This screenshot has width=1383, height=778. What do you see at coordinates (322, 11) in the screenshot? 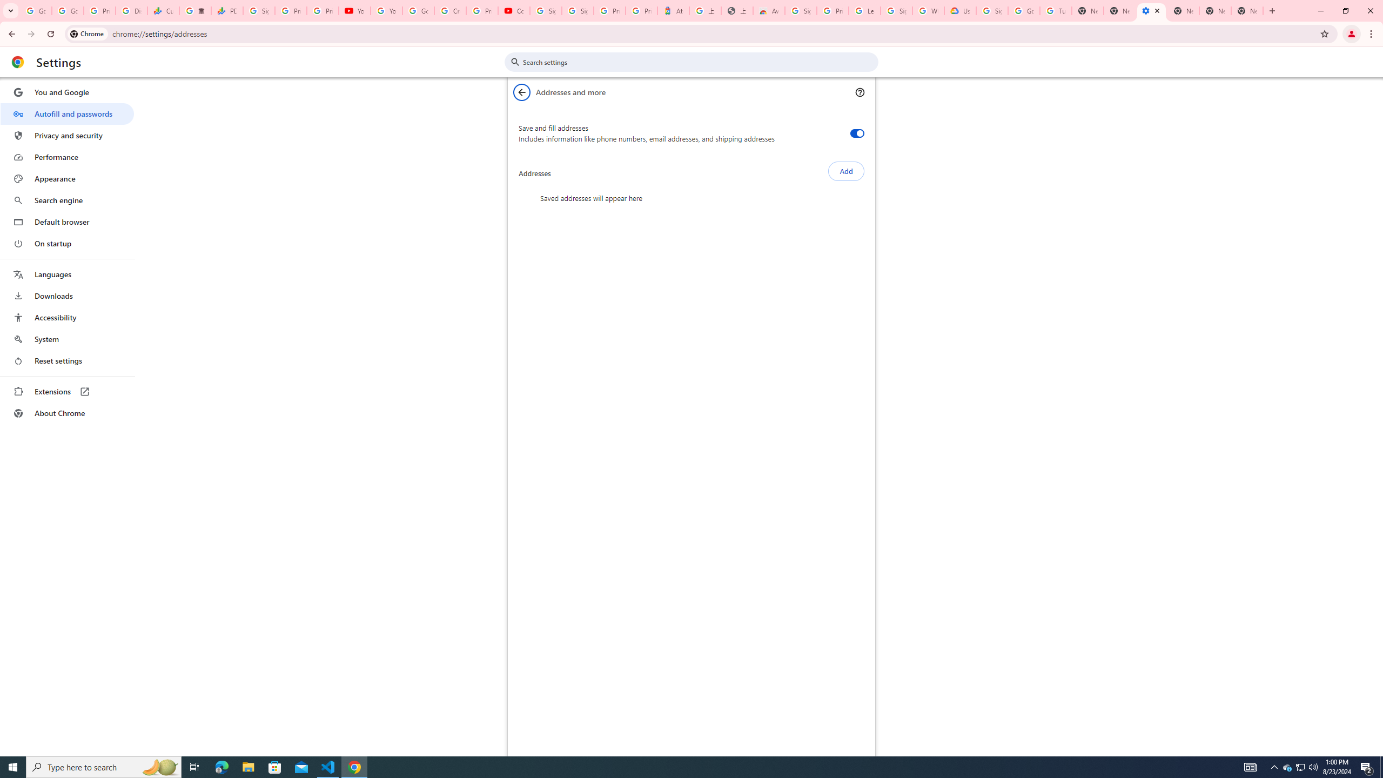
I see `Privacy Checkup` at bounding box center [322, 11].